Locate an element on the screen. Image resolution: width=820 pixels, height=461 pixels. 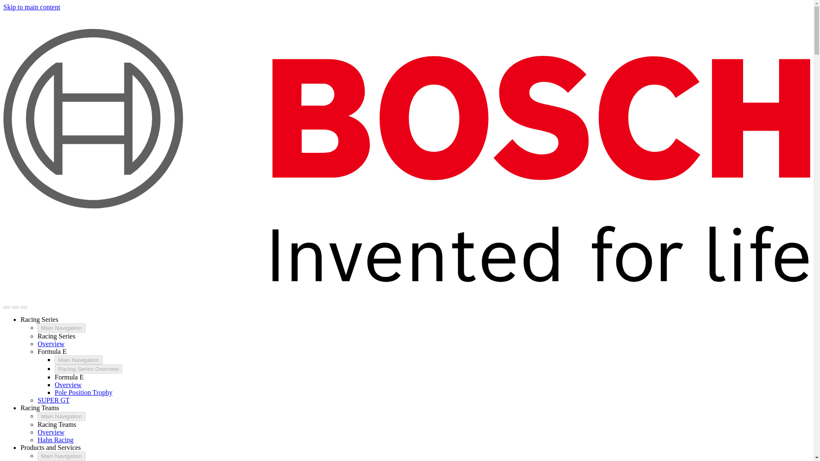
Overview is located at coordinates (68, 385).